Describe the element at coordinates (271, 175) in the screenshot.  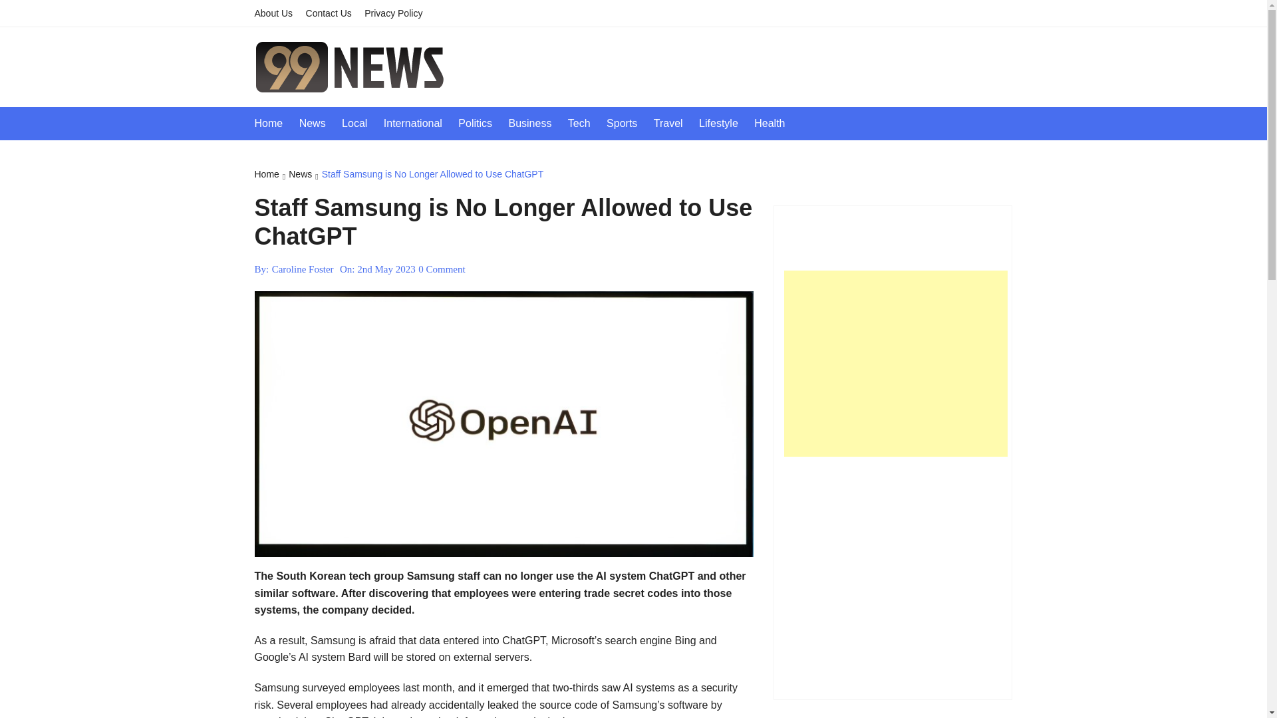
I see `Home` at that location.